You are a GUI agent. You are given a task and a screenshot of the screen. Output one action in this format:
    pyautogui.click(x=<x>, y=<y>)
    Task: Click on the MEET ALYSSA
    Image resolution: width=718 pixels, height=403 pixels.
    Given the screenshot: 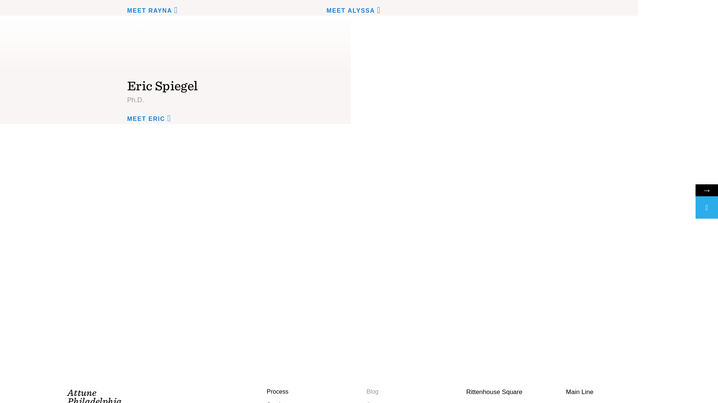 What is the action you would take?
    pyautogui.click(x=356, y=10)
    